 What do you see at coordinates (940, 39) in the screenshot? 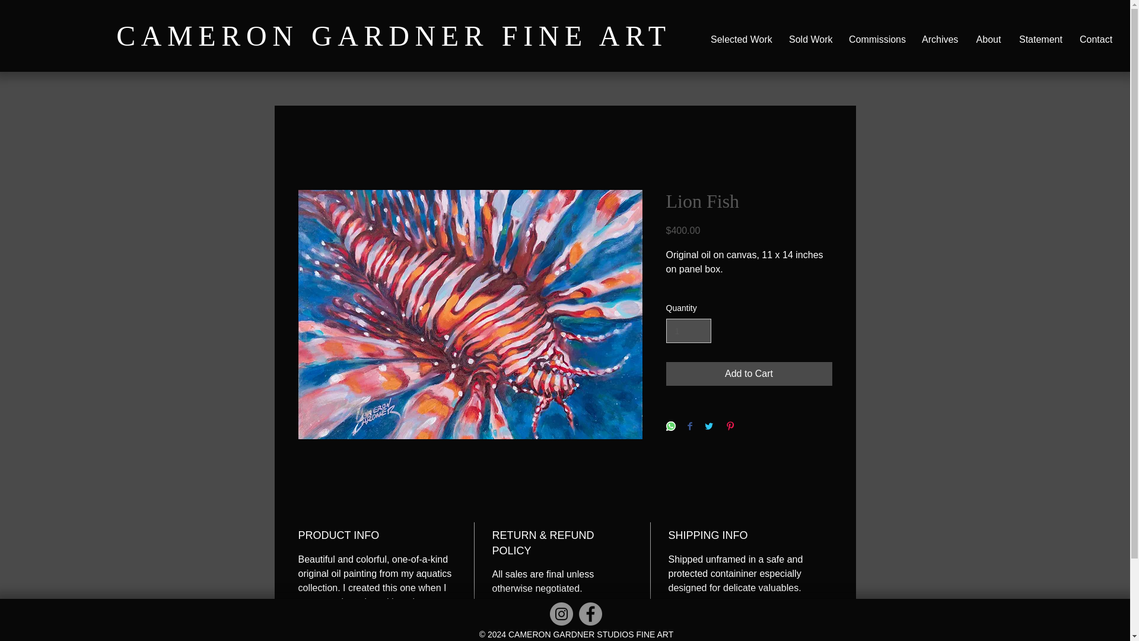
I see `Archives` at bounding box center [940, 39].